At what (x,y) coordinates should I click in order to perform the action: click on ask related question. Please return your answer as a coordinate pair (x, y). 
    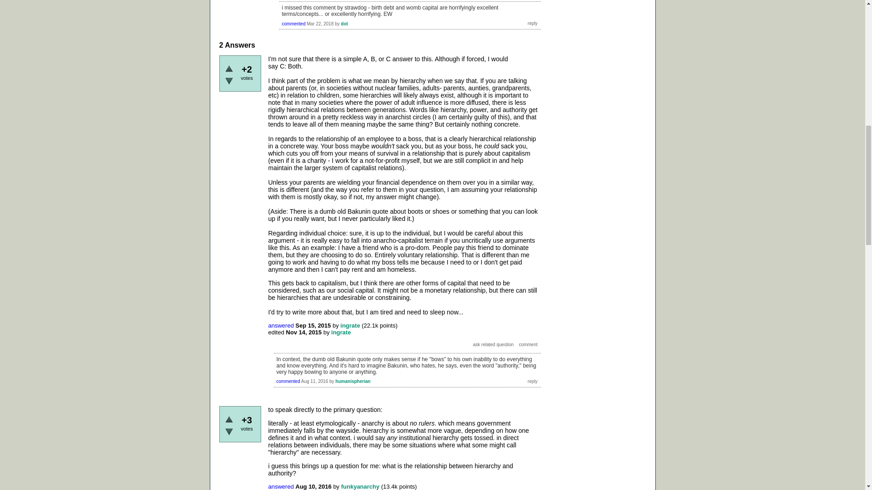
    Looking at the image, I should click on (493, 344).